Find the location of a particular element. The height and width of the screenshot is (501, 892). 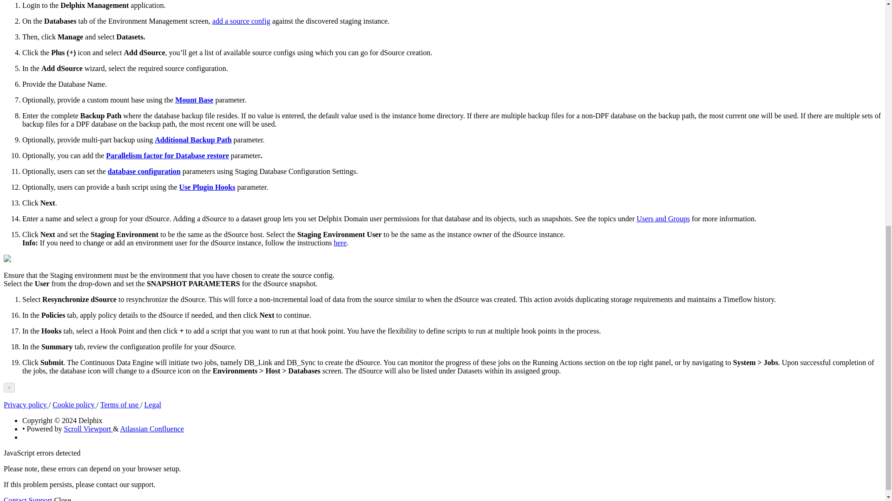

Use Plugin Hooks is located at coordinates (207, 187).